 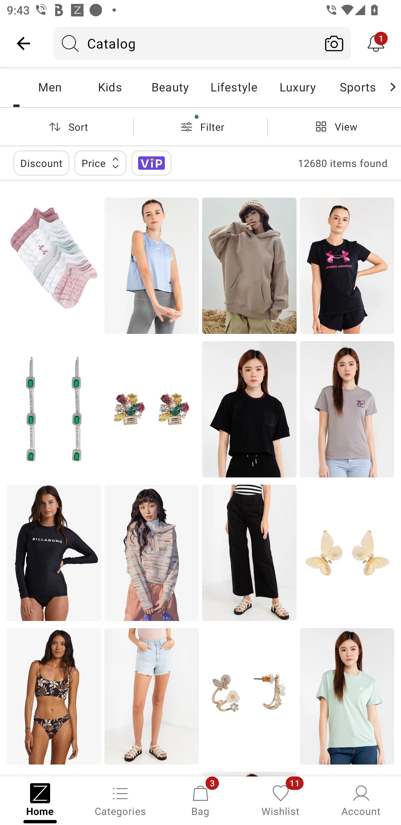 I want to click on Navigate up, so click(x=23, y=43).